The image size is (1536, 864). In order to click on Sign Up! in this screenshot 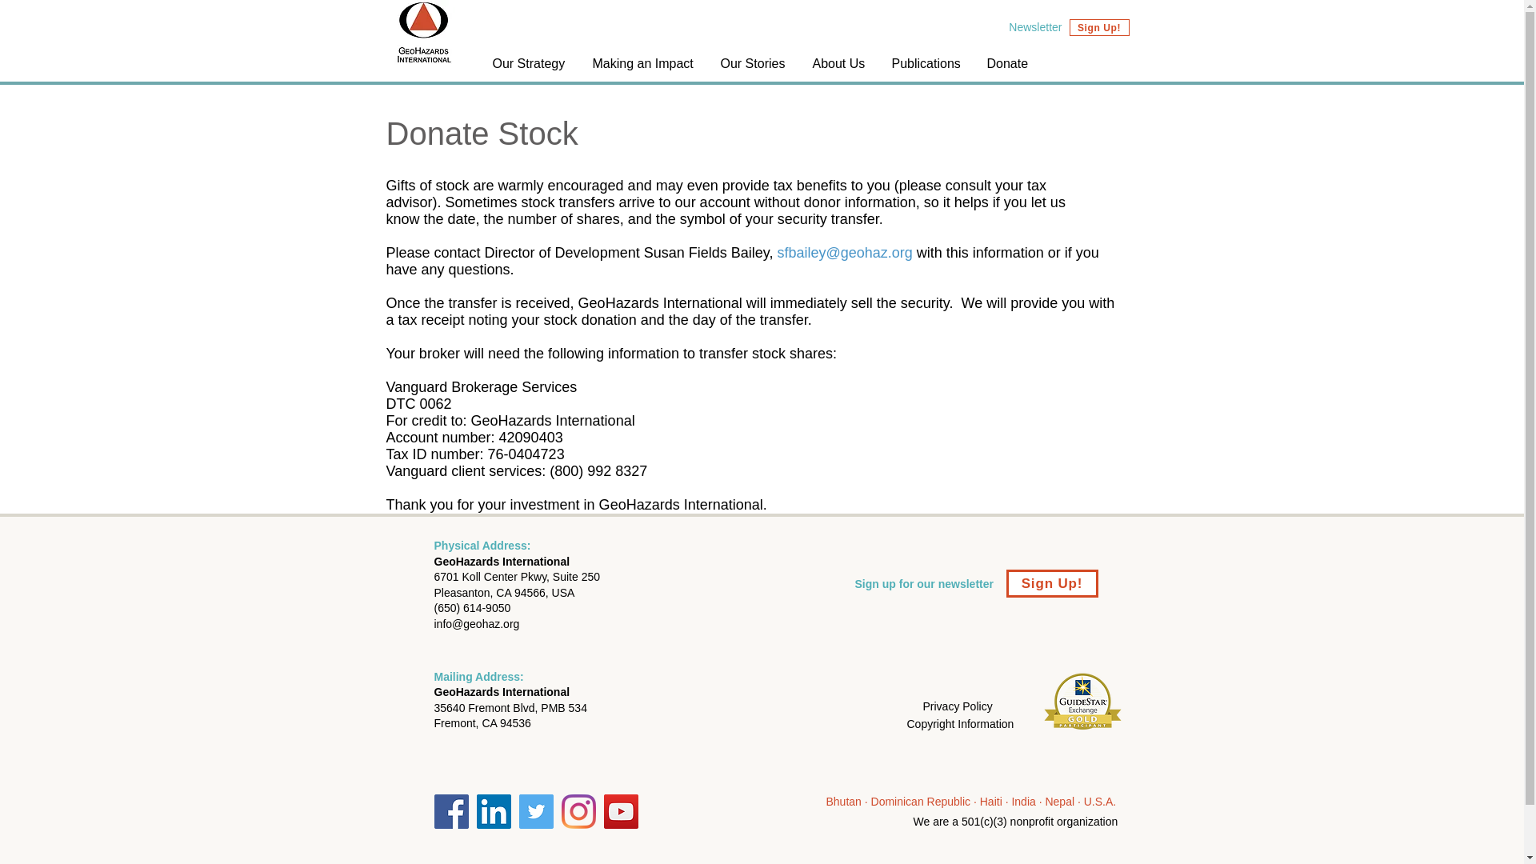, I will do `click(1099, 27)`.